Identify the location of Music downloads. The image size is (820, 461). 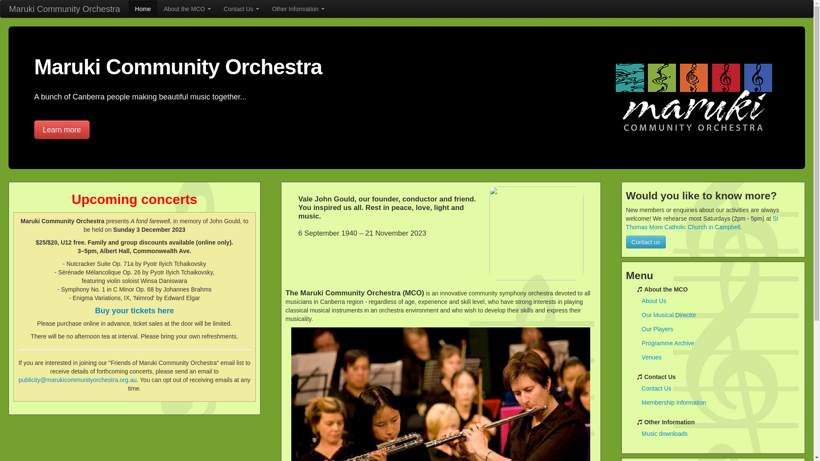
(718, 434).